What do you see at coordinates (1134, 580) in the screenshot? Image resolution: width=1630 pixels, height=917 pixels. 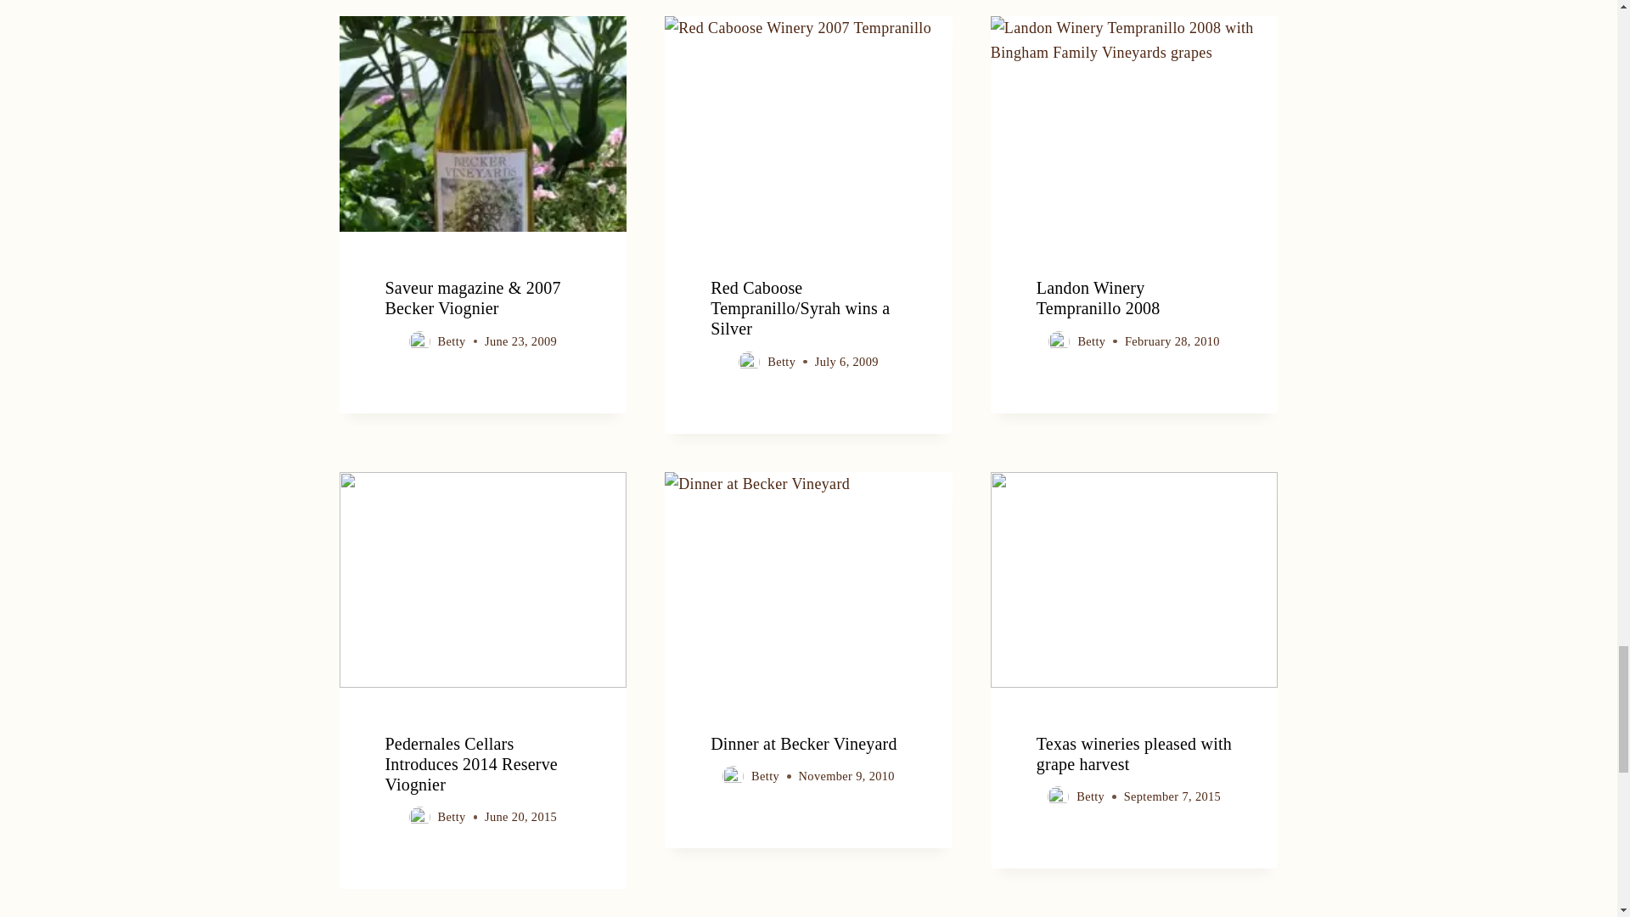 I see `920x920 - Bingham Family Vineyards` at bounding box center [1134, 580].